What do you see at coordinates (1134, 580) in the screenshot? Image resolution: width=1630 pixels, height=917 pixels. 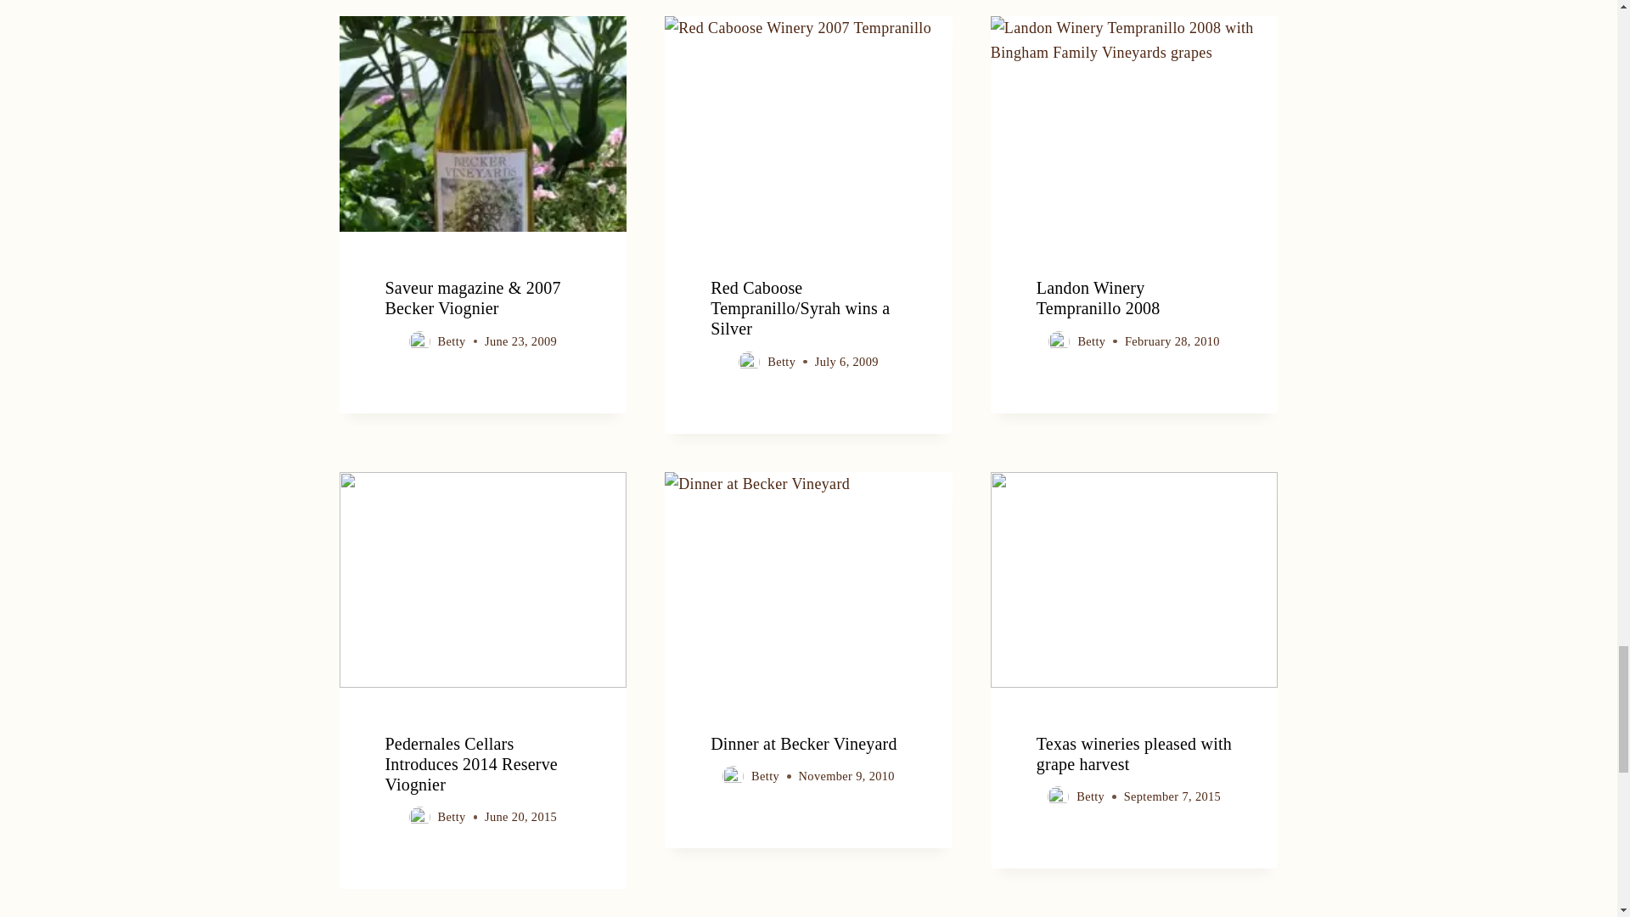 I see `920x920 - Bingham Family Vineyards` at bounding box center [1134, 580].